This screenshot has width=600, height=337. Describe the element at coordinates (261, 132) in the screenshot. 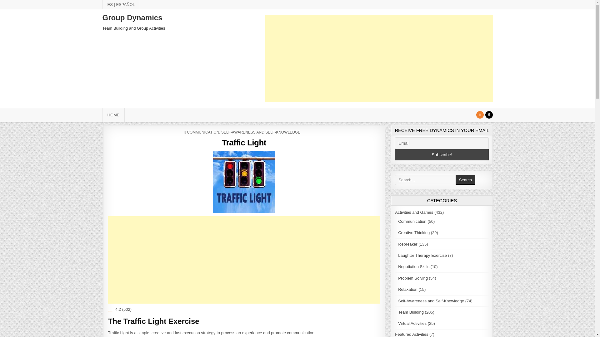

I see `SELF-AWARENESS AND SELF-KNOWLEDGE` at that location.